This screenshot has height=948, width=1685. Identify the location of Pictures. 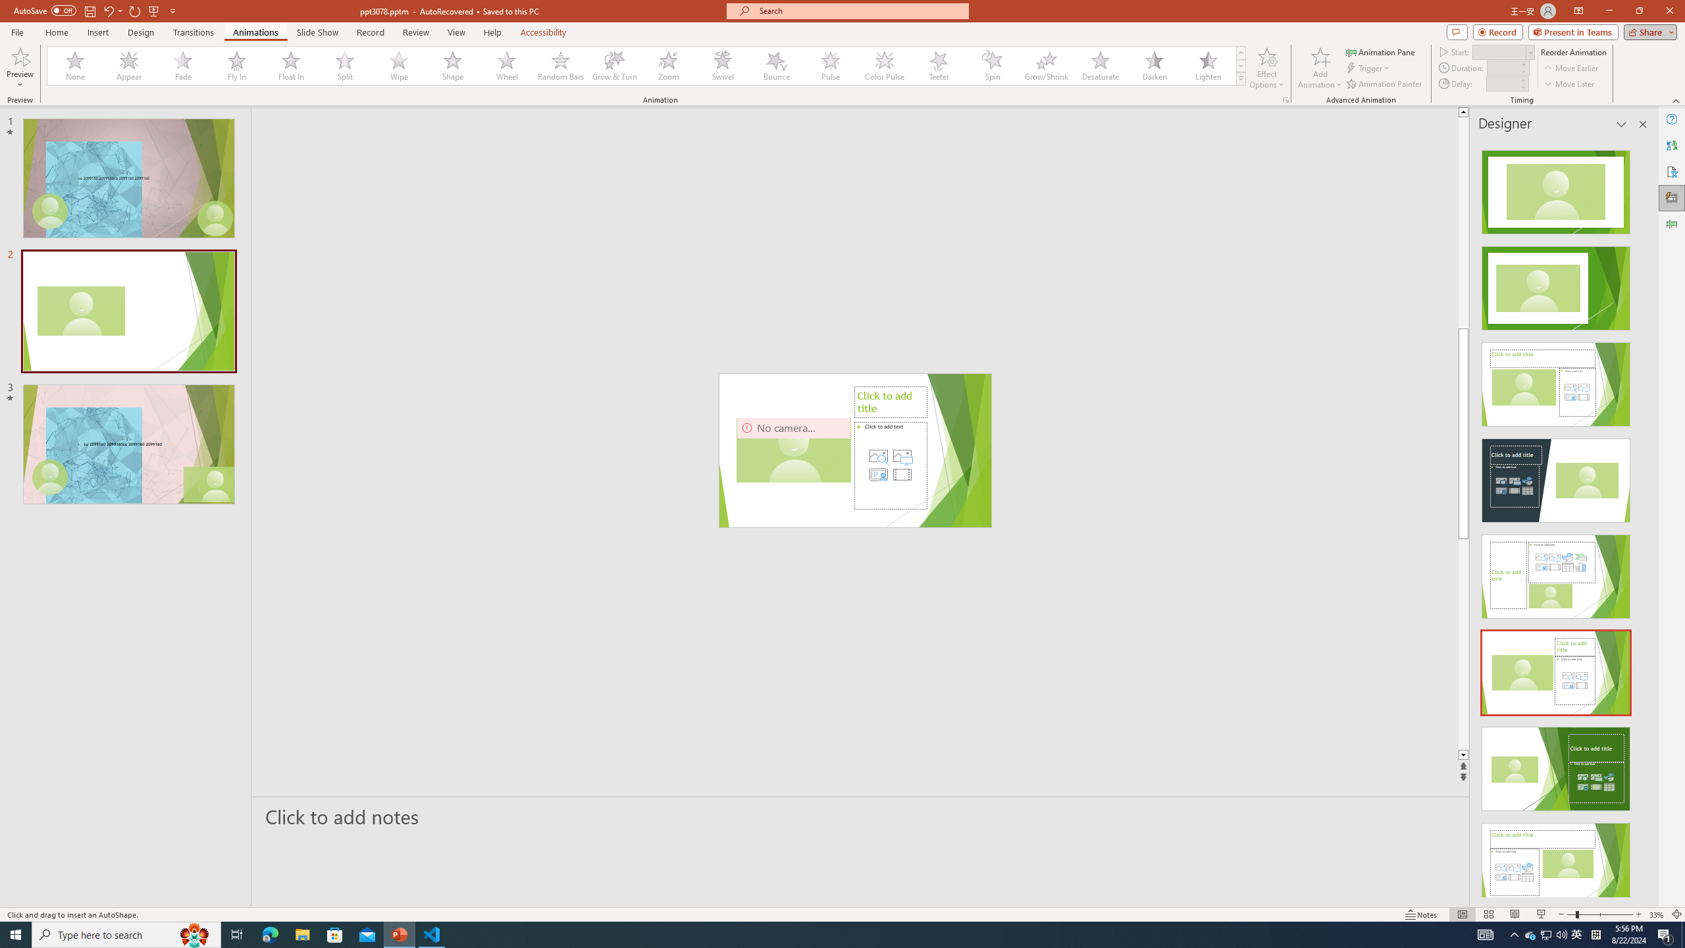
(902, 456).